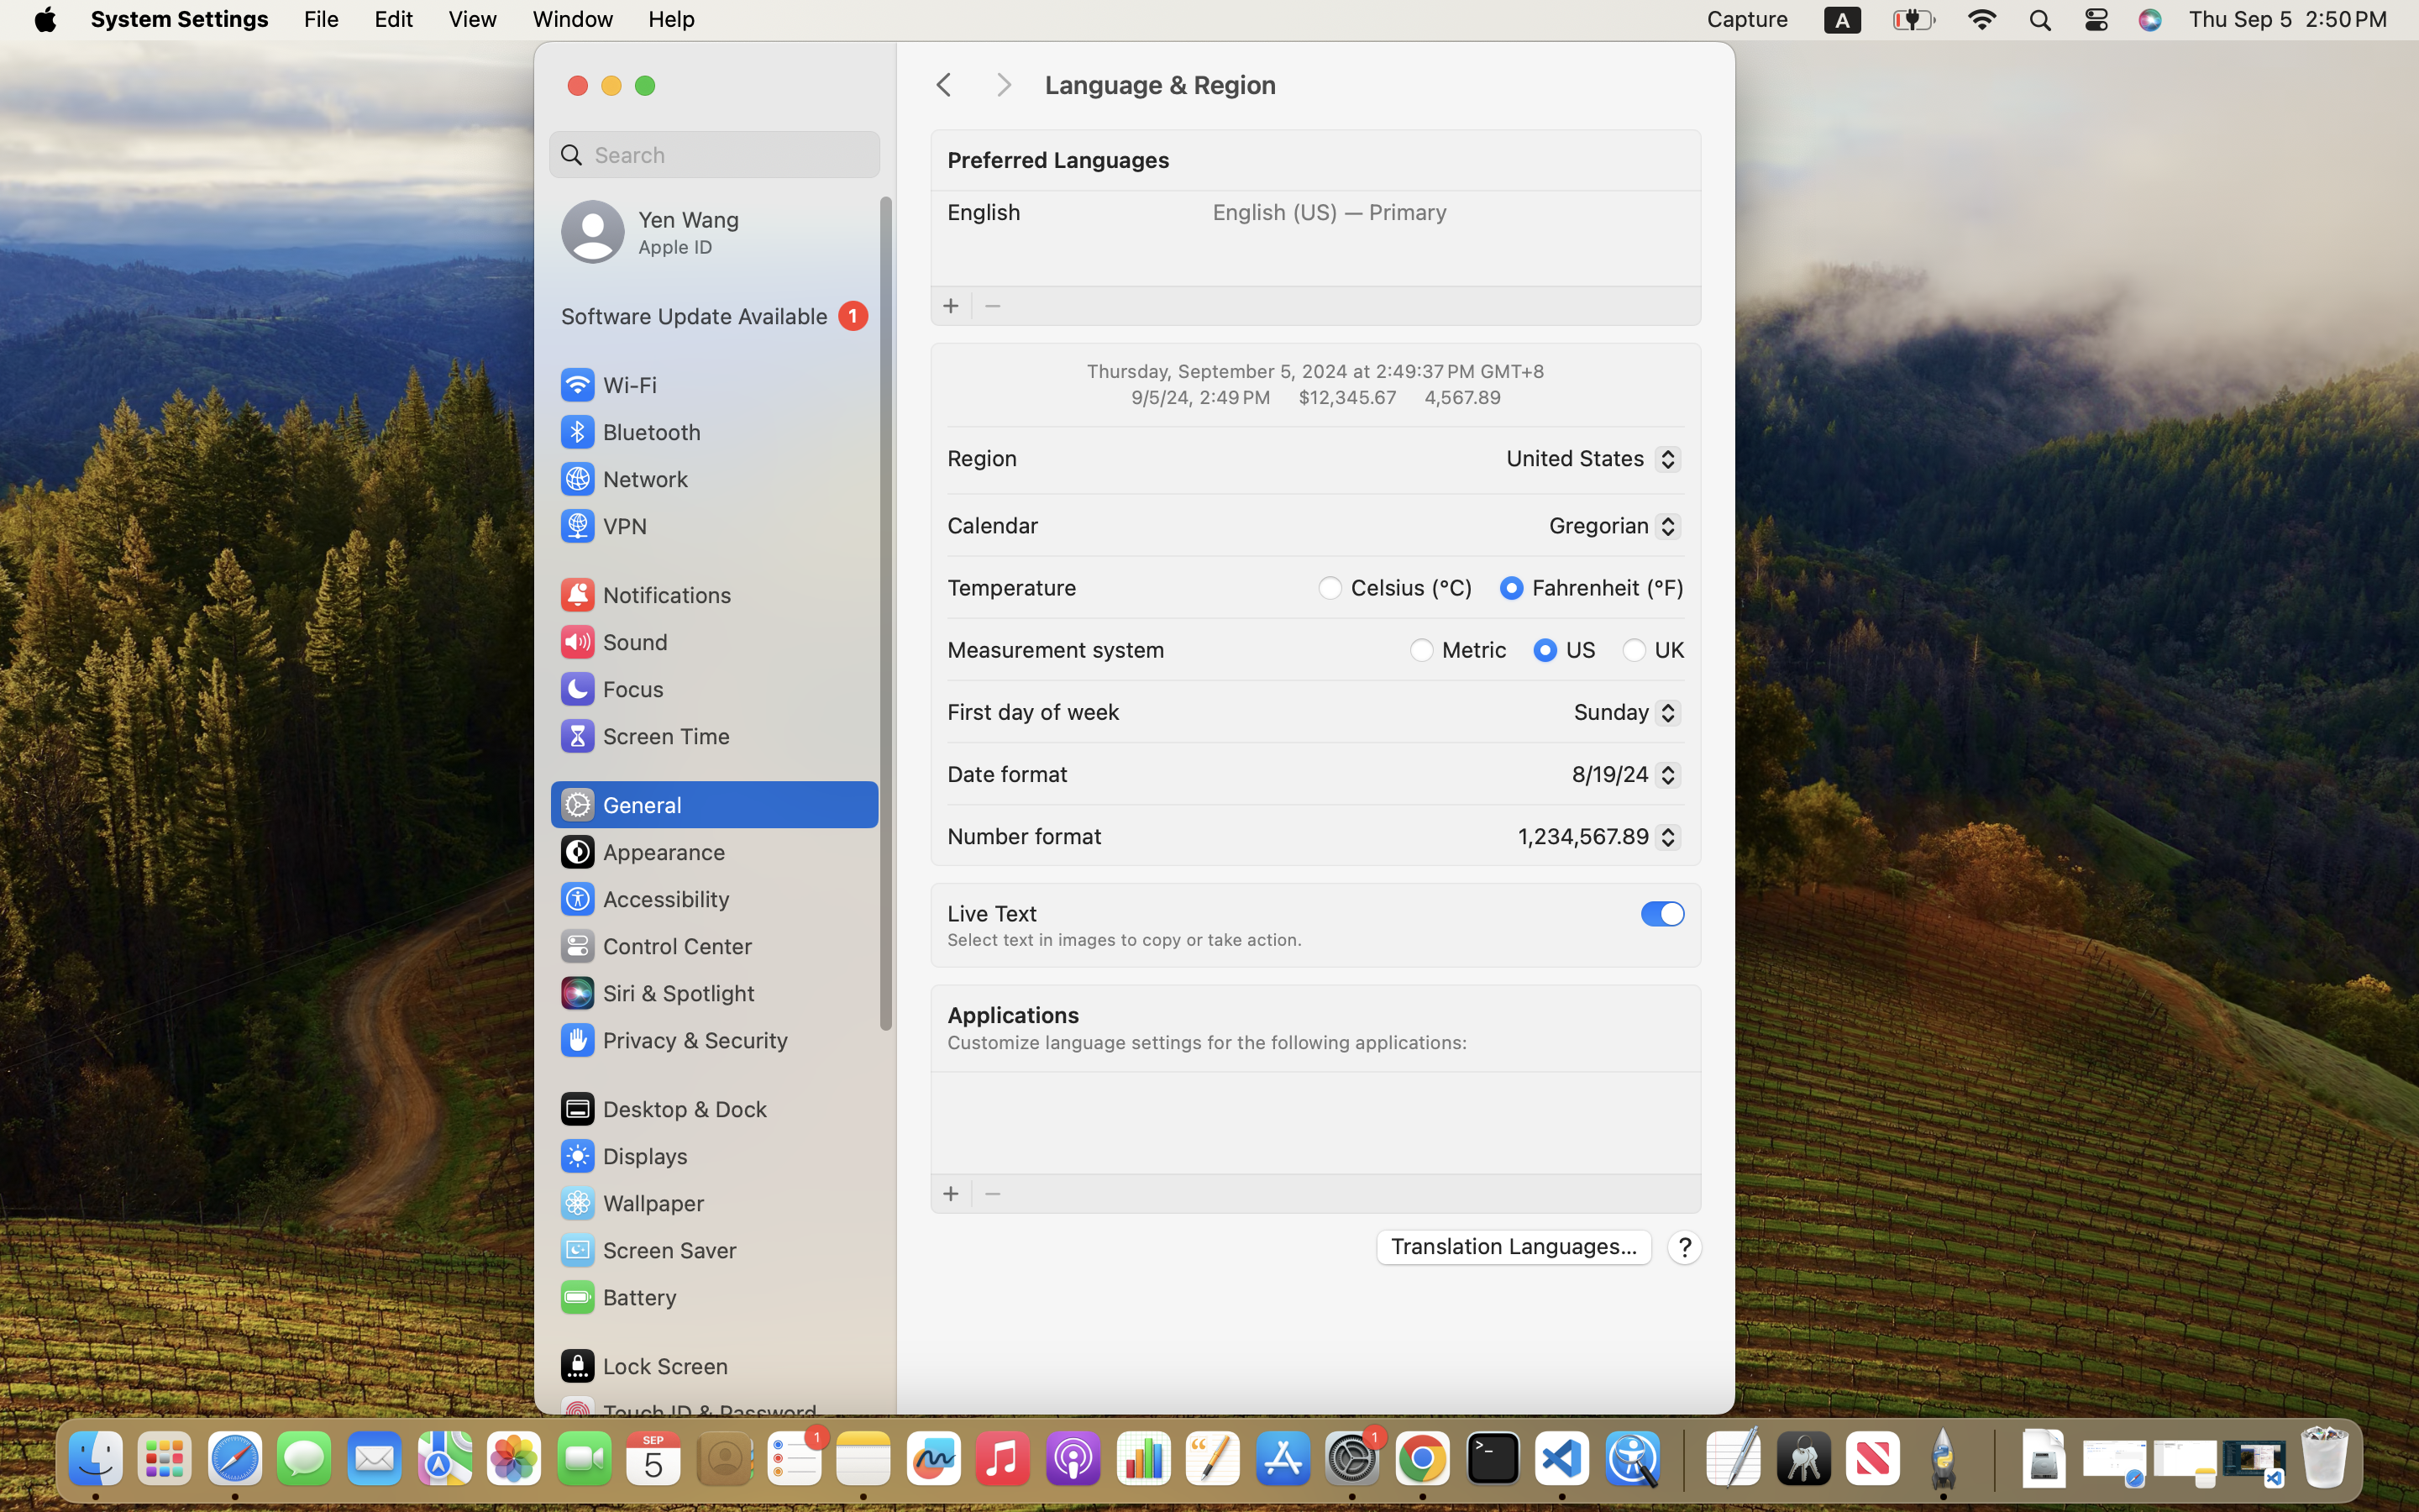 This screenshot has height=1512, width=2419. I want to click on Measurement system, so click(1056, 648).